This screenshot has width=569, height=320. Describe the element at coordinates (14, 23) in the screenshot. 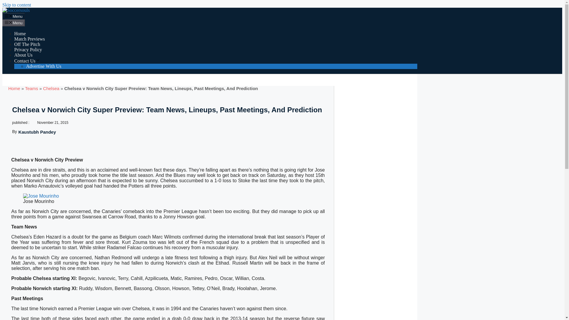

I see `Menu` at that location.